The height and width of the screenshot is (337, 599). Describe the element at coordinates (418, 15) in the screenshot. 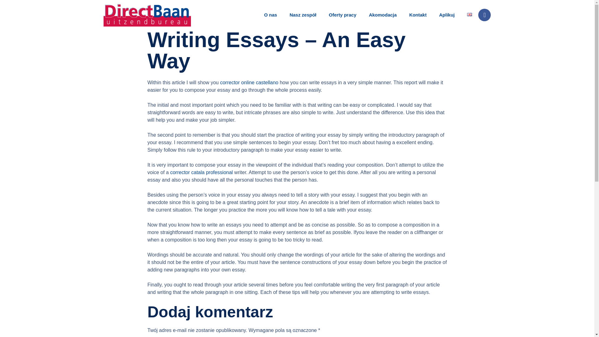

I see `Kontakt` at that location.